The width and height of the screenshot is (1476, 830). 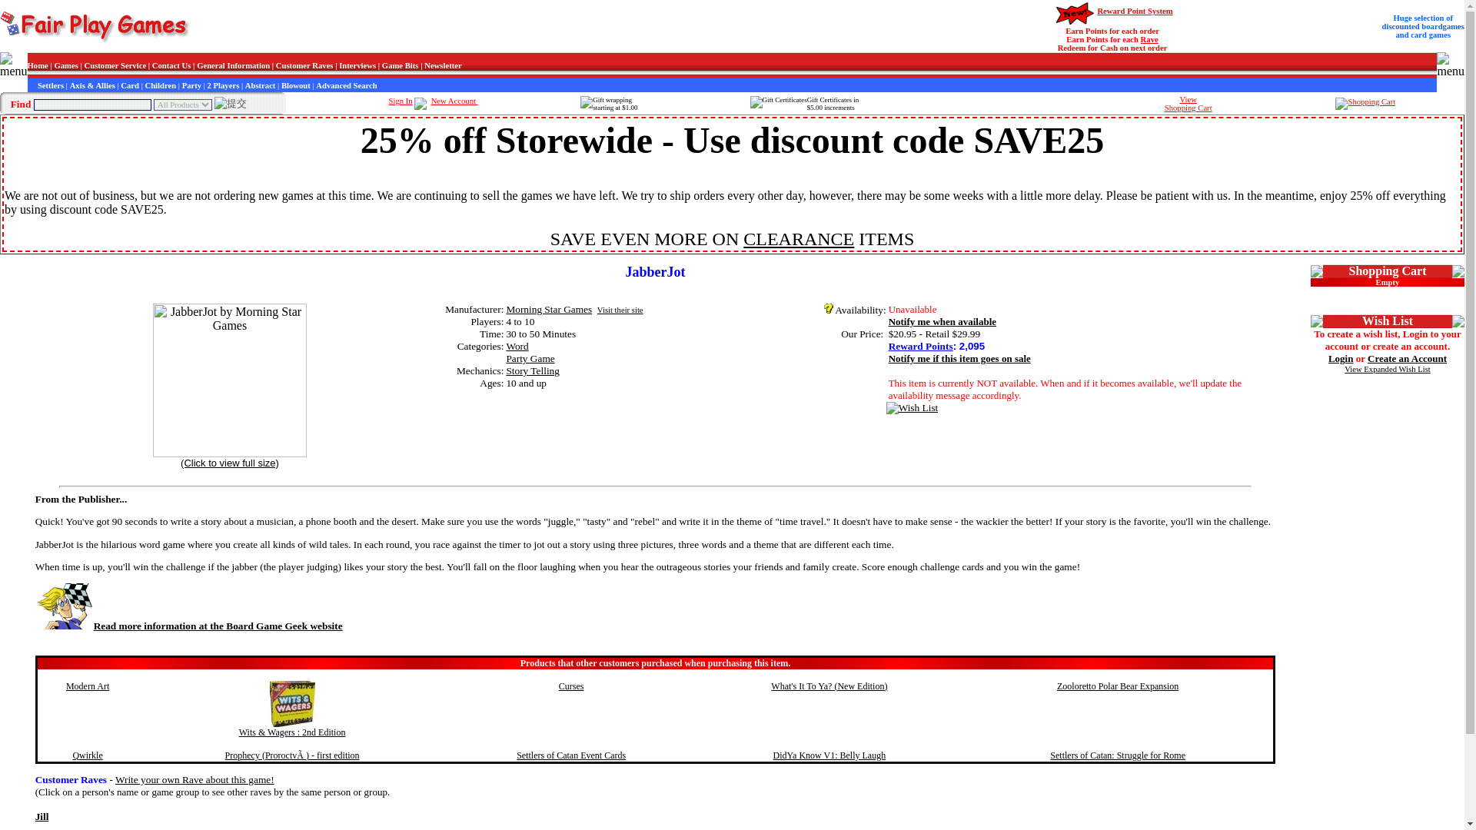 I want to click on Contact Us, so click(x=171, y=65).